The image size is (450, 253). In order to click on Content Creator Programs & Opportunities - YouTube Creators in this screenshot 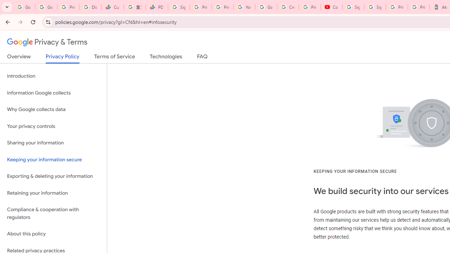, I will do `click(331, 7)`.